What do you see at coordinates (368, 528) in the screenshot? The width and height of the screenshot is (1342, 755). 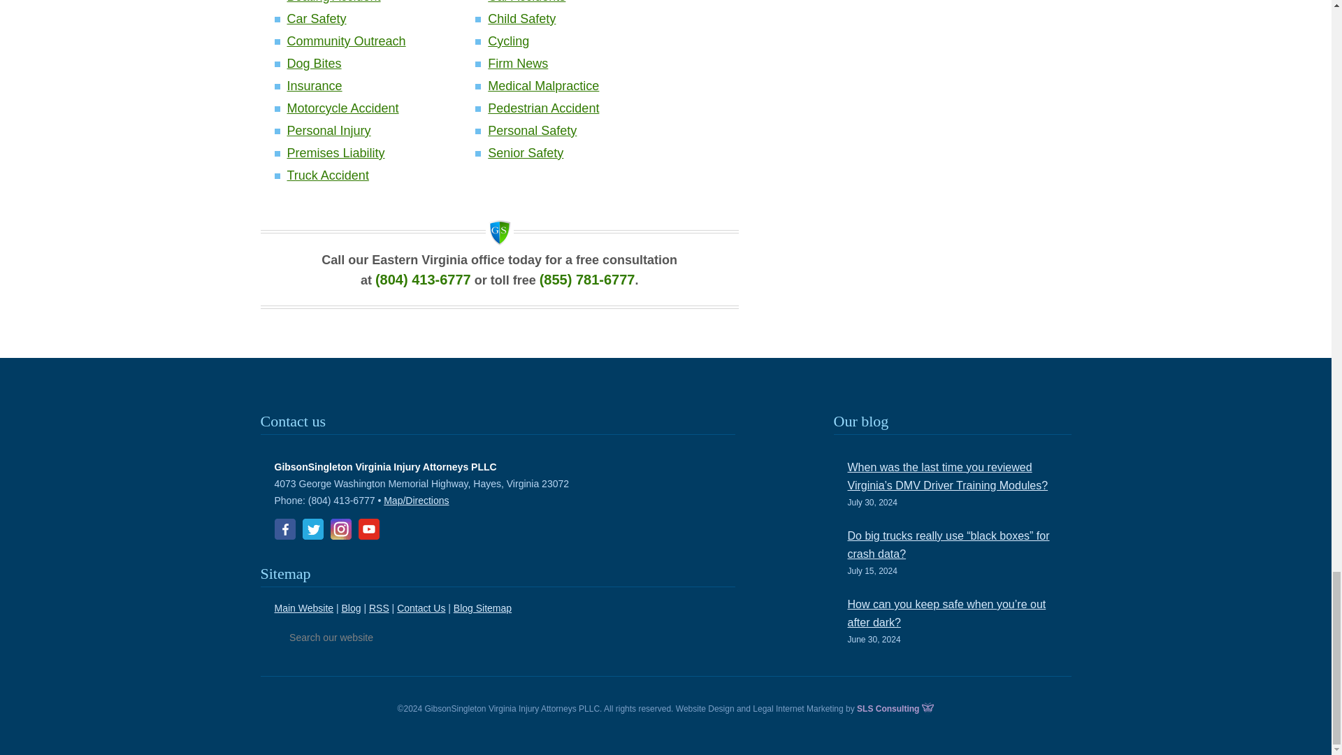 I see `View our YouTube Videos` at bounding box center [368, 528].